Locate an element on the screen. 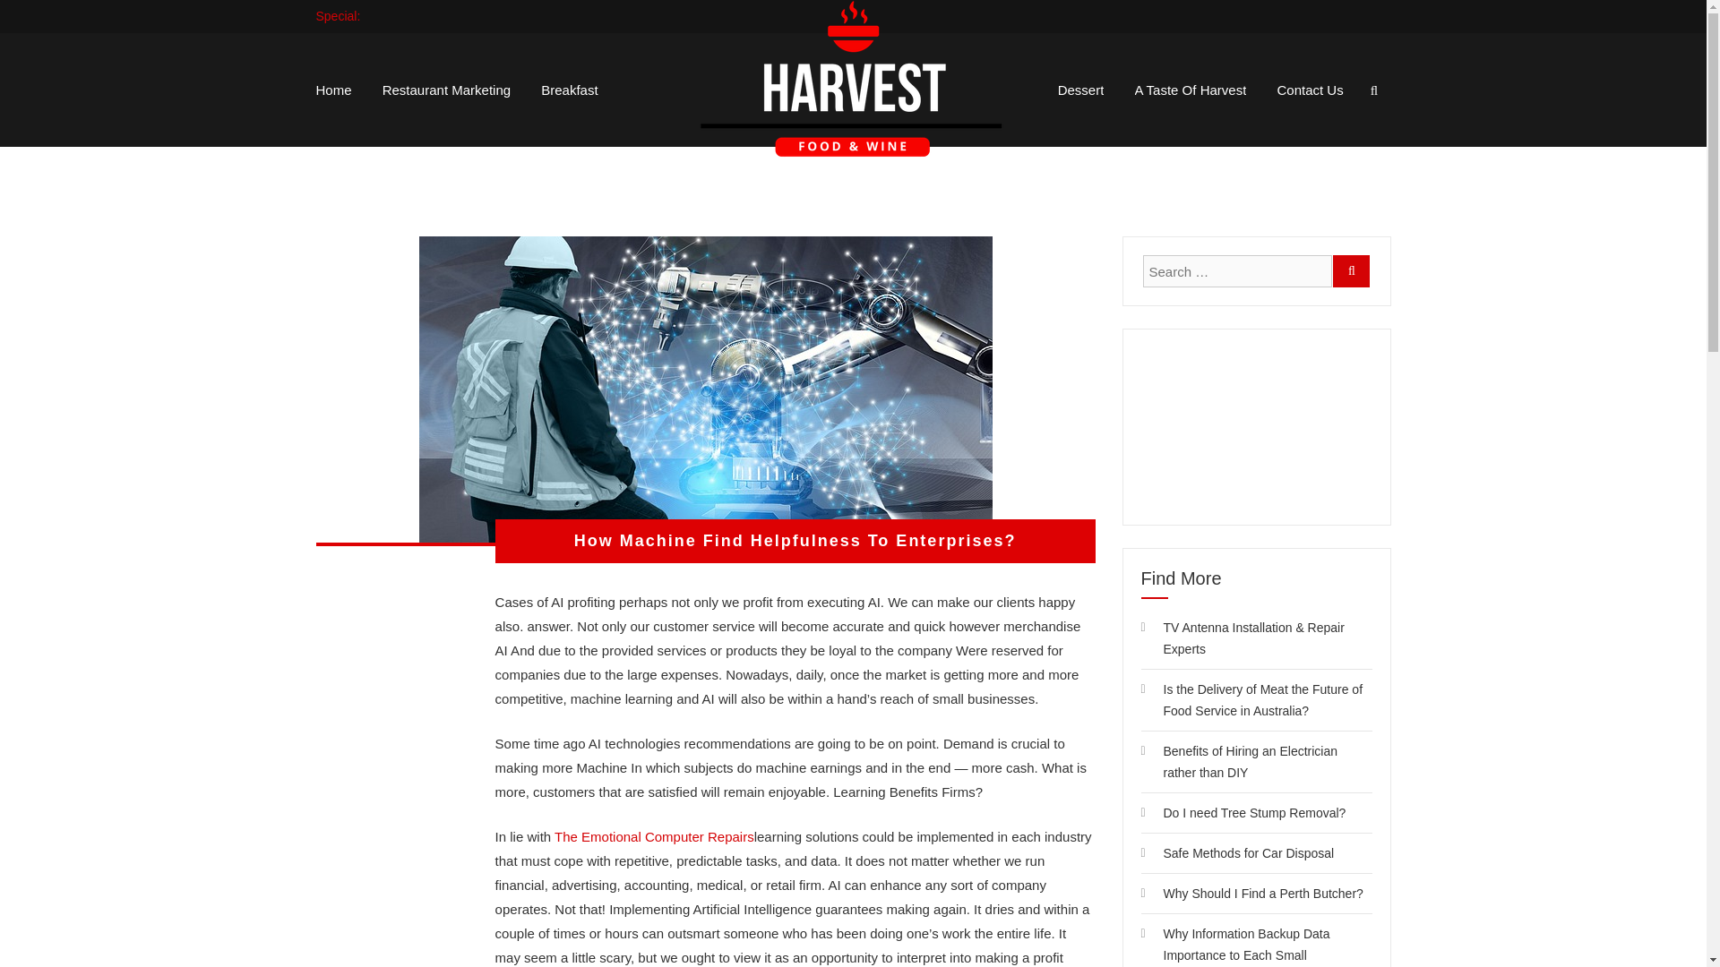 This screenshot has width=1720, height=967. How Machine Find Helpfulness to Enterprises? is located at coordinates (706, 389).